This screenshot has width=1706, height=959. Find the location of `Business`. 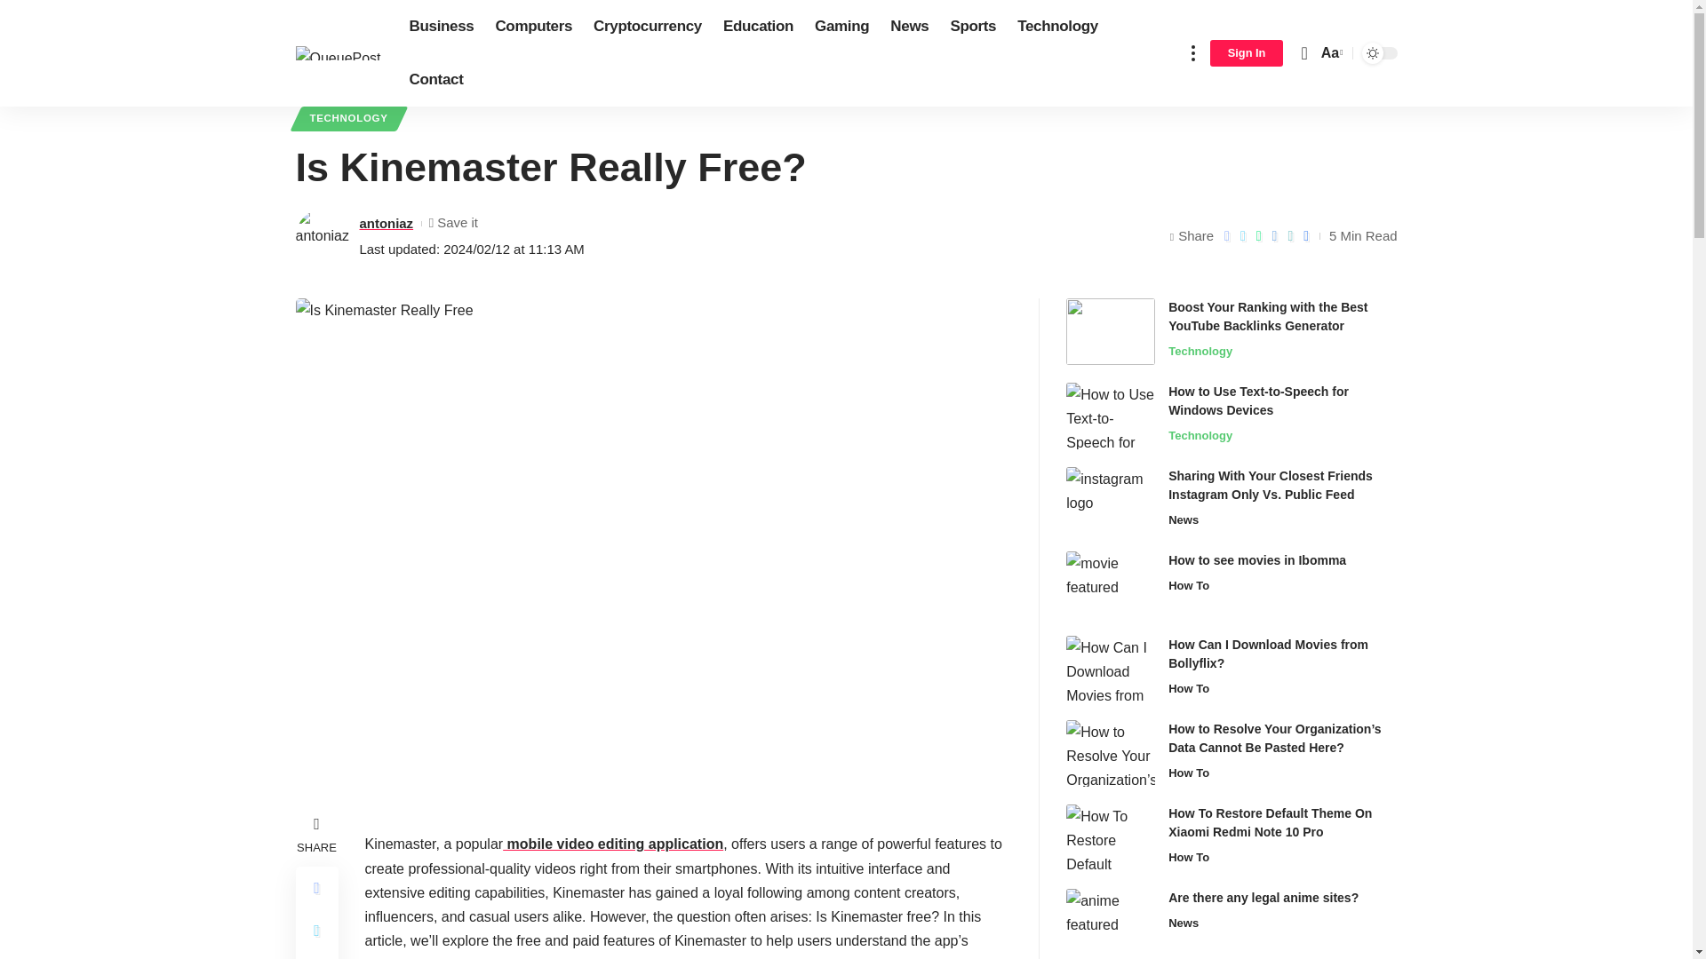

Business is located at coordinates (442, 27).